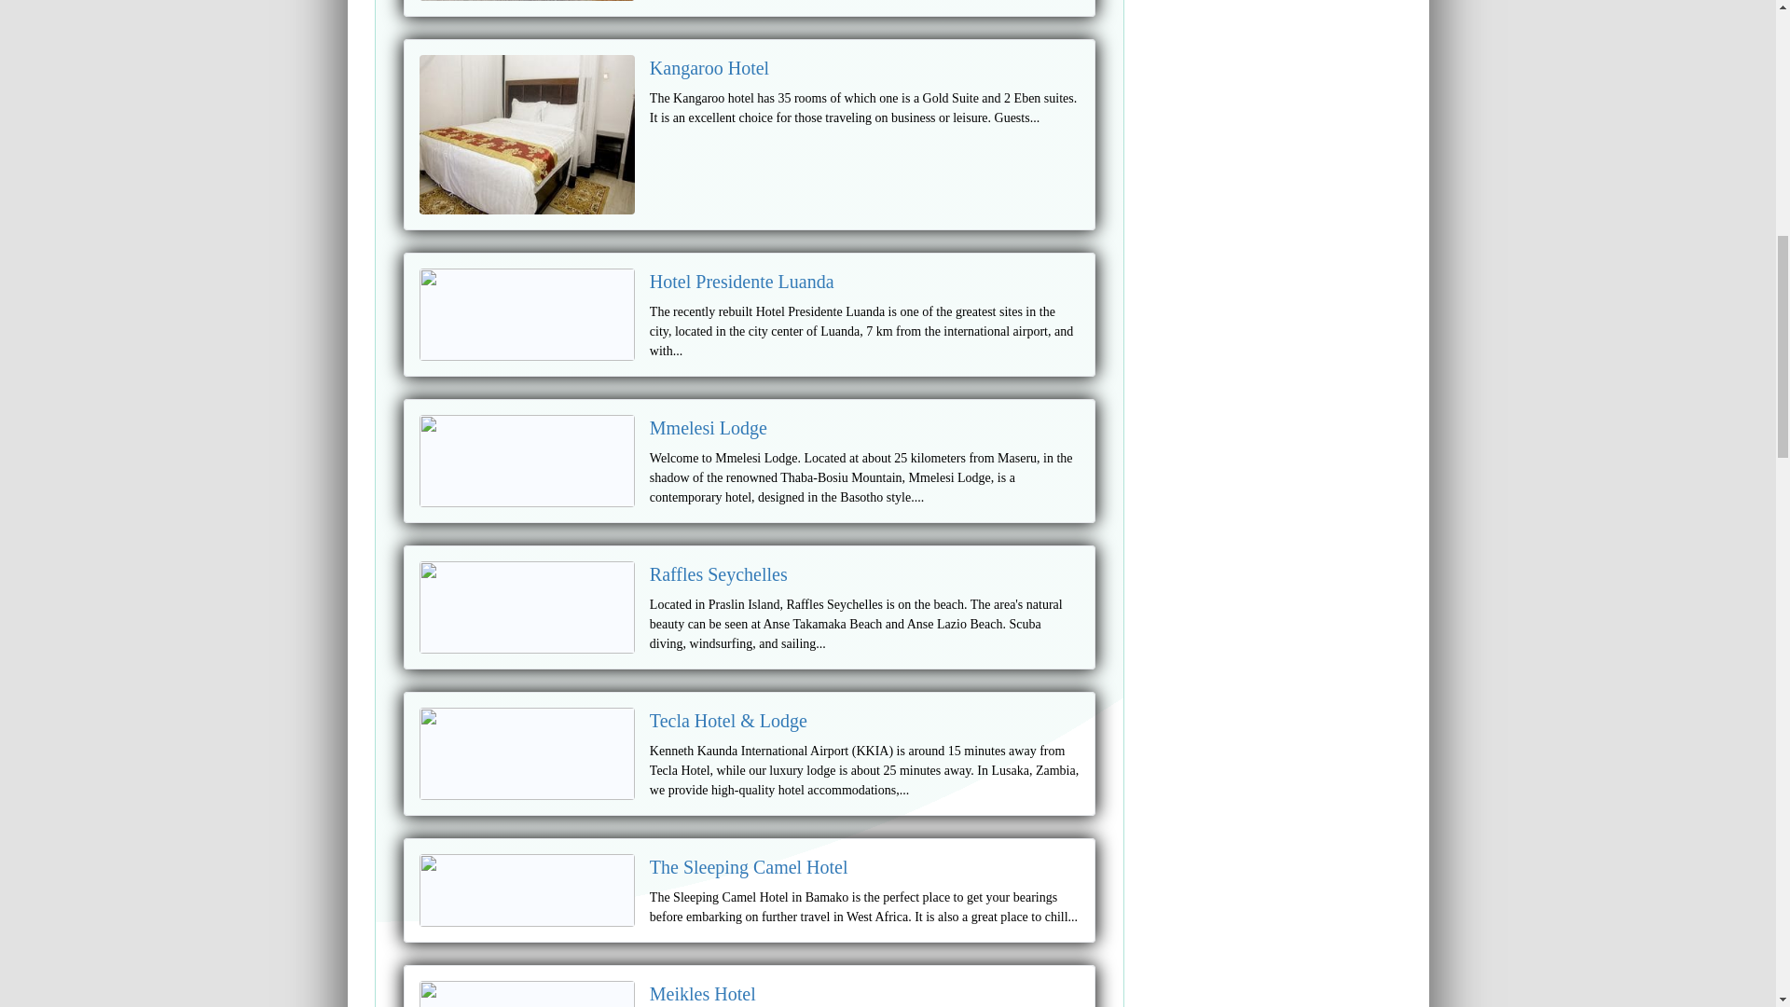 The image size is (1790, 1007). Describe the element at coordinates (709, 67) in the screenshot. I see `Kangaroo Hotel` at that location.